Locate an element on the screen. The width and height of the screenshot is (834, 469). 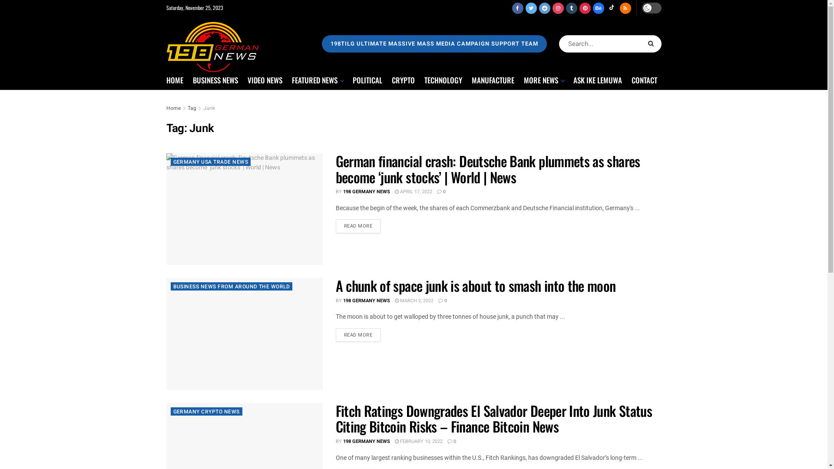
0 is located at coordinates (452, 441).